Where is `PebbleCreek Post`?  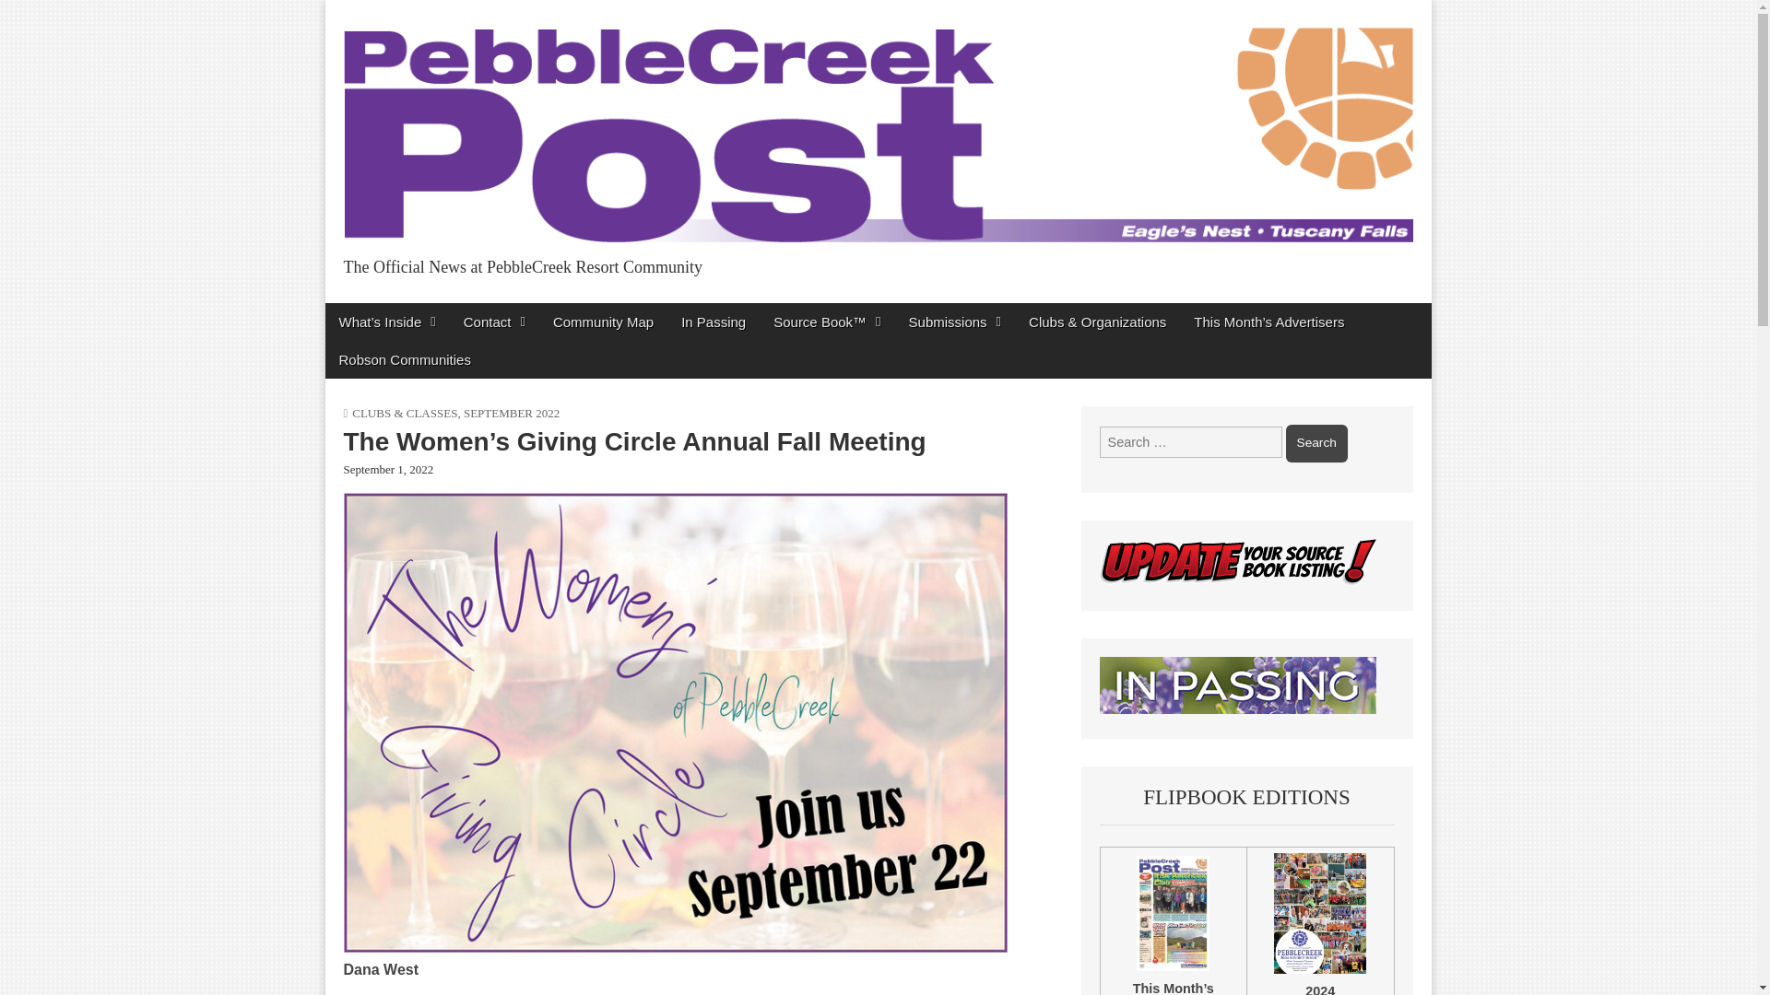 PebbleCreek Post is located at coordinates (500, 308).